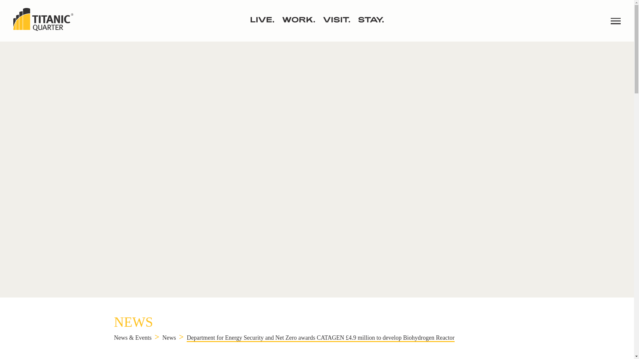 The height and width of the screenshot is (359, 639). I want to click on live-work-play-stay, so click(317, 20).